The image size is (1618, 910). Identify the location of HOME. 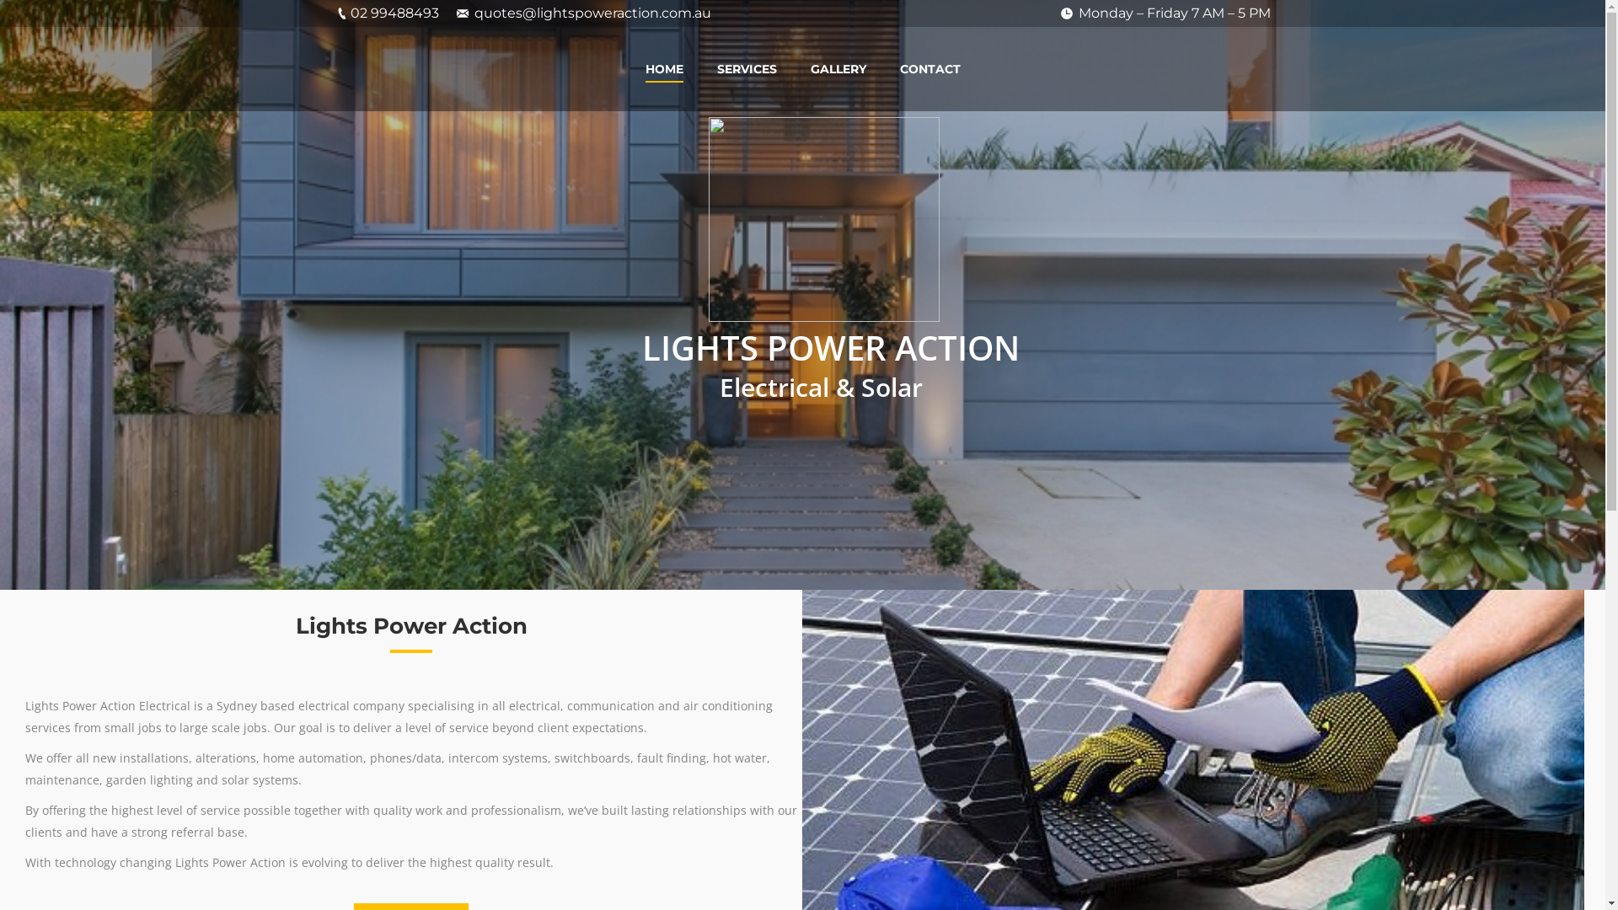
(664, 69).